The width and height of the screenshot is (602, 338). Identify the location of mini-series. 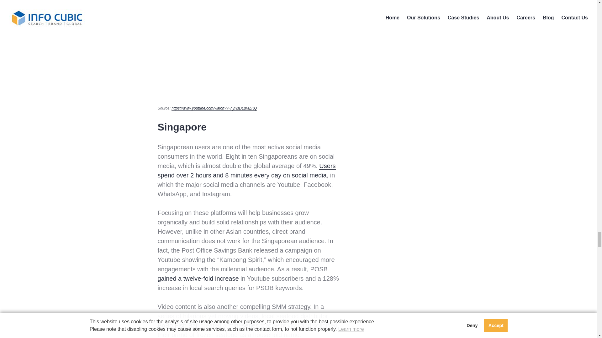
(243, 325).